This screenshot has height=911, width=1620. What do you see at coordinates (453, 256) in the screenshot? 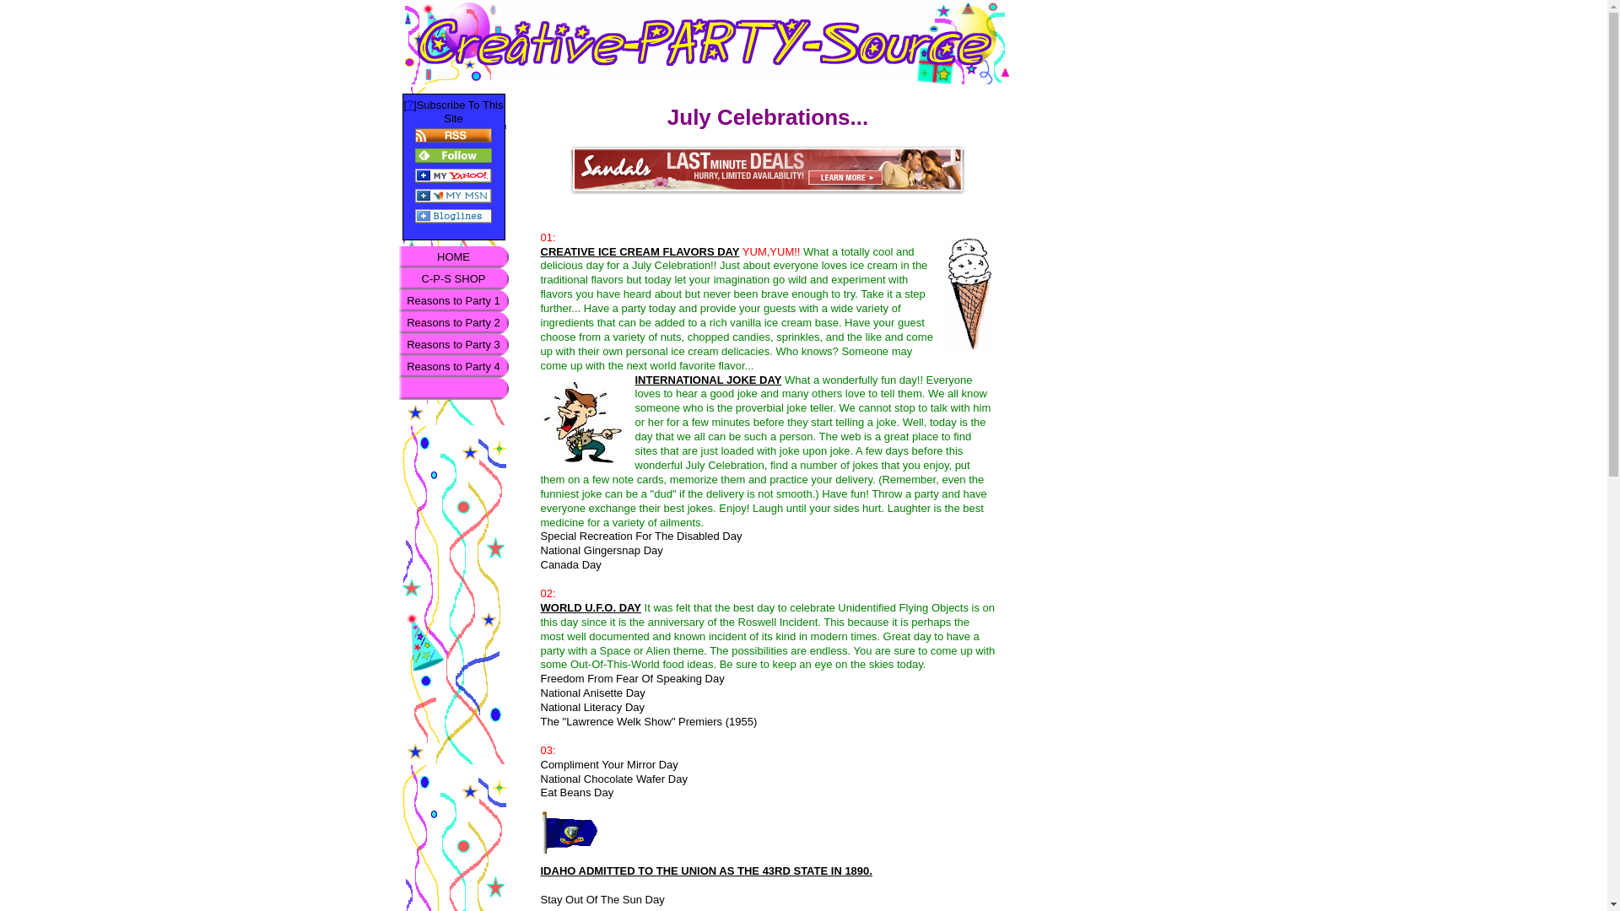
I see `HOME` at bounding box center [453, 256].